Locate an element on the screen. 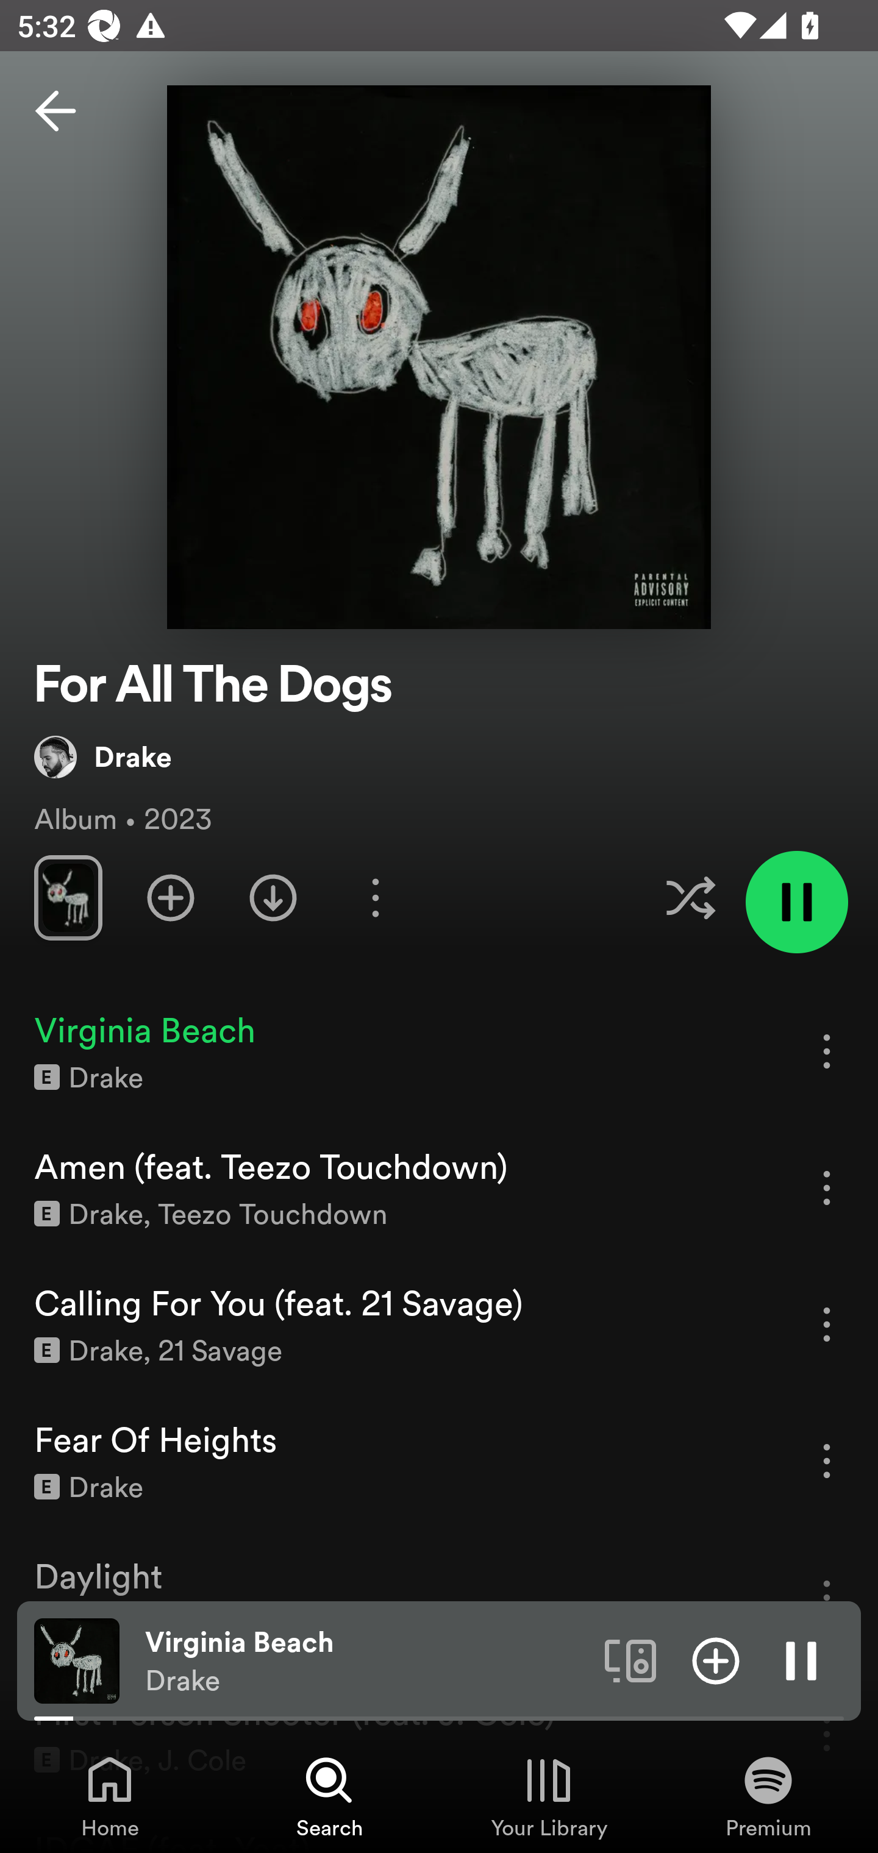  The cover art of the currently playing track is located at coordinates (77, 1660).